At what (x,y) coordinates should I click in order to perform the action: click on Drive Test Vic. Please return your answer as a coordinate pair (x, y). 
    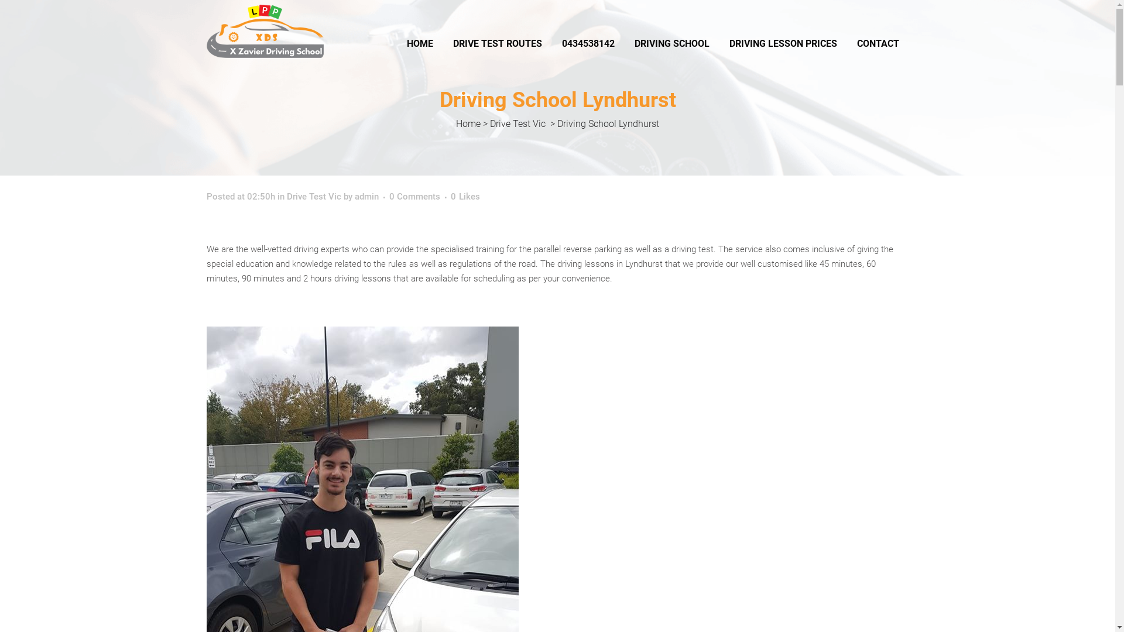
    Looking at the image, I should click on (314, 197).